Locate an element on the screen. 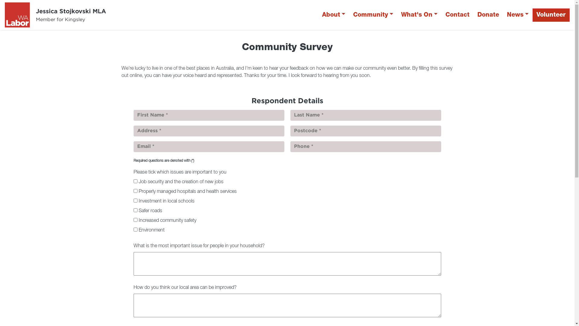 The height and width of the screenshot is (326, 579). Donate is located at coordinates (488, 15).